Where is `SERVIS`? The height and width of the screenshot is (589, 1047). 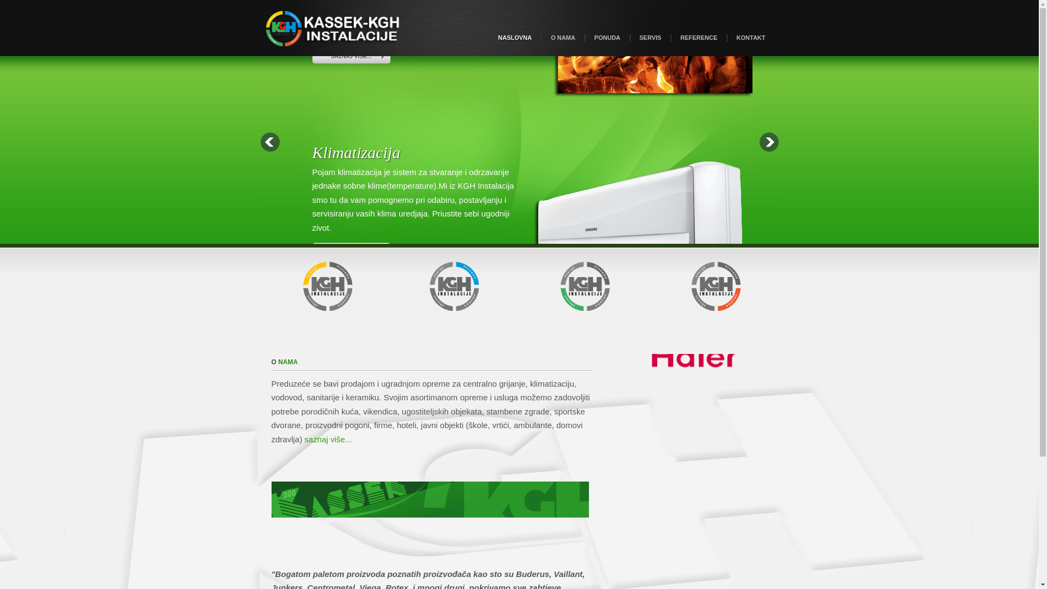
SERVIS is located at coordinates (651, 38).